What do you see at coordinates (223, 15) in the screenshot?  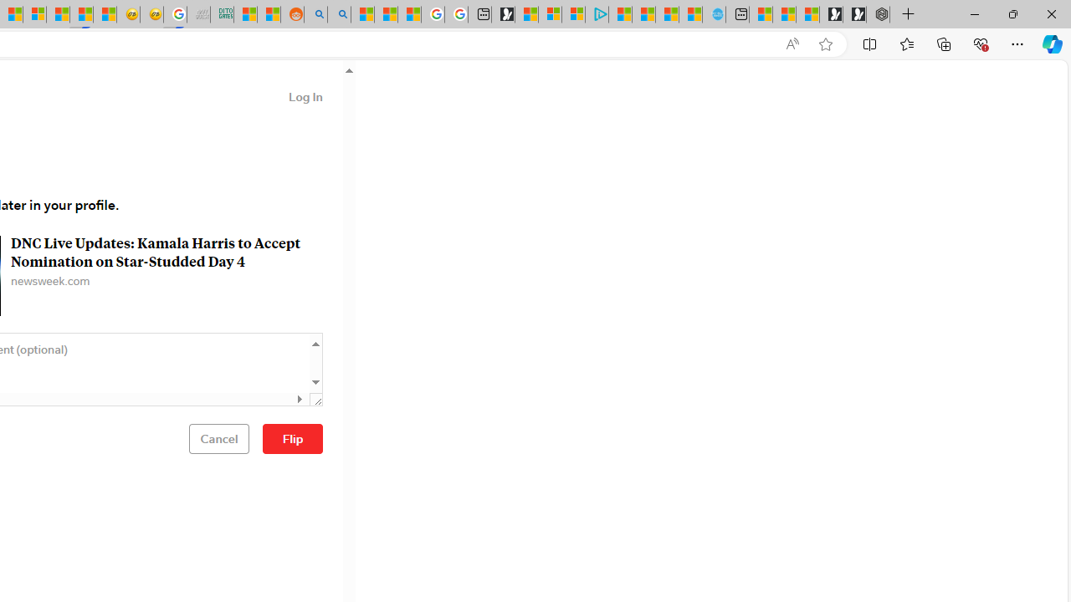 I see `DITOGAMES AG Imprint` at bounding box center [223, 15].